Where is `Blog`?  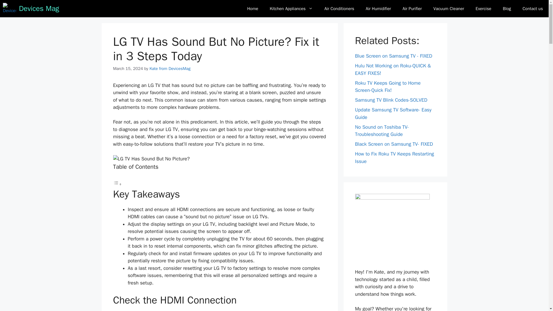
Blog is located at coordinates (507, 9).